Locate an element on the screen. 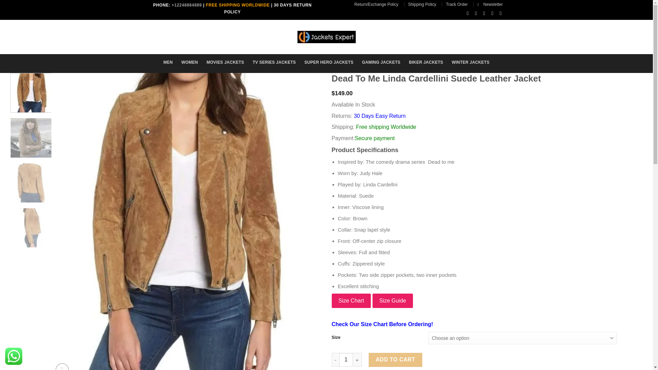 The image size is (658, 370). TV SERIES JACKETS is located at coordinates (274, 62).